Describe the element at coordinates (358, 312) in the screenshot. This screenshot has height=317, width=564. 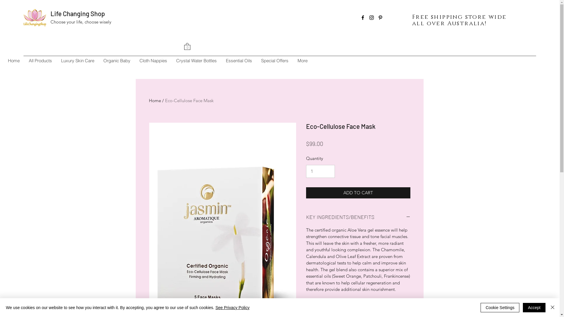
I see `DIRECTIONS OF USE` at that location.